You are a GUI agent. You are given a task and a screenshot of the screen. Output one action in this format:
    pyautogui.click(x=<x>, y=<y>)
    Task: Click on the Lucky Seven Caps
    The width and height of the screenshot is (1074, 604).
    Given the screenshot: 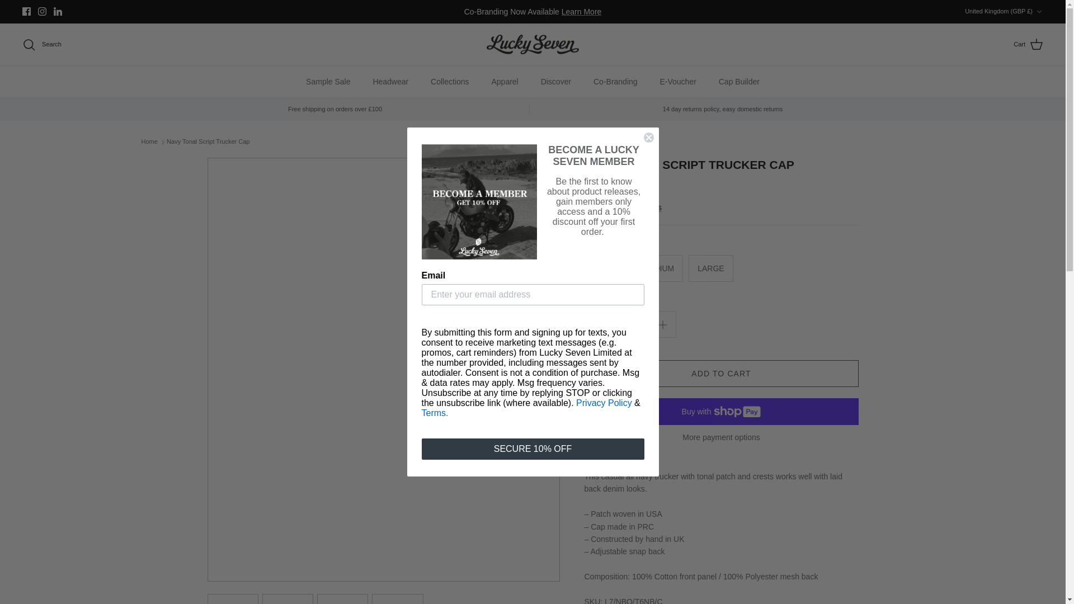 What is the action you would take?
    pyautogui.click(x=533, y=45)
    